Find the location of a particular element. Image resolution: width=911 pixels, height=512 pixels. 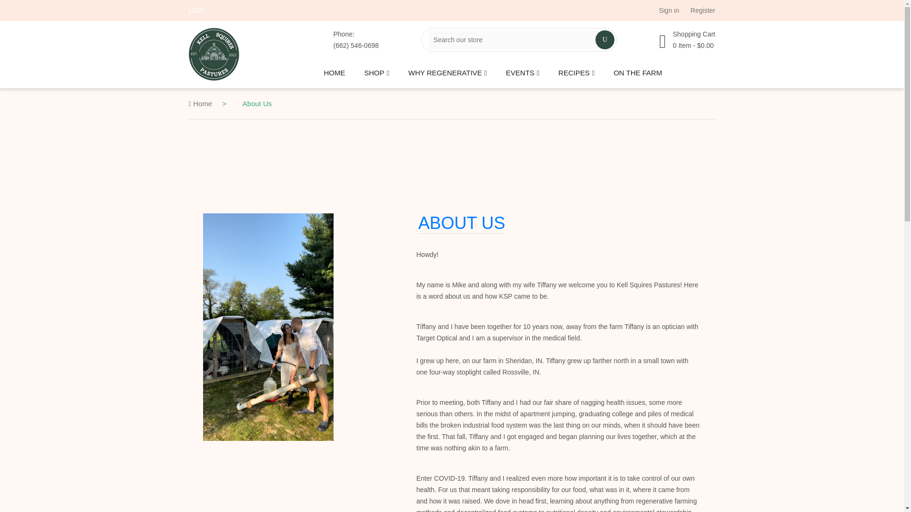

USD is located at coordinates (197, 10).